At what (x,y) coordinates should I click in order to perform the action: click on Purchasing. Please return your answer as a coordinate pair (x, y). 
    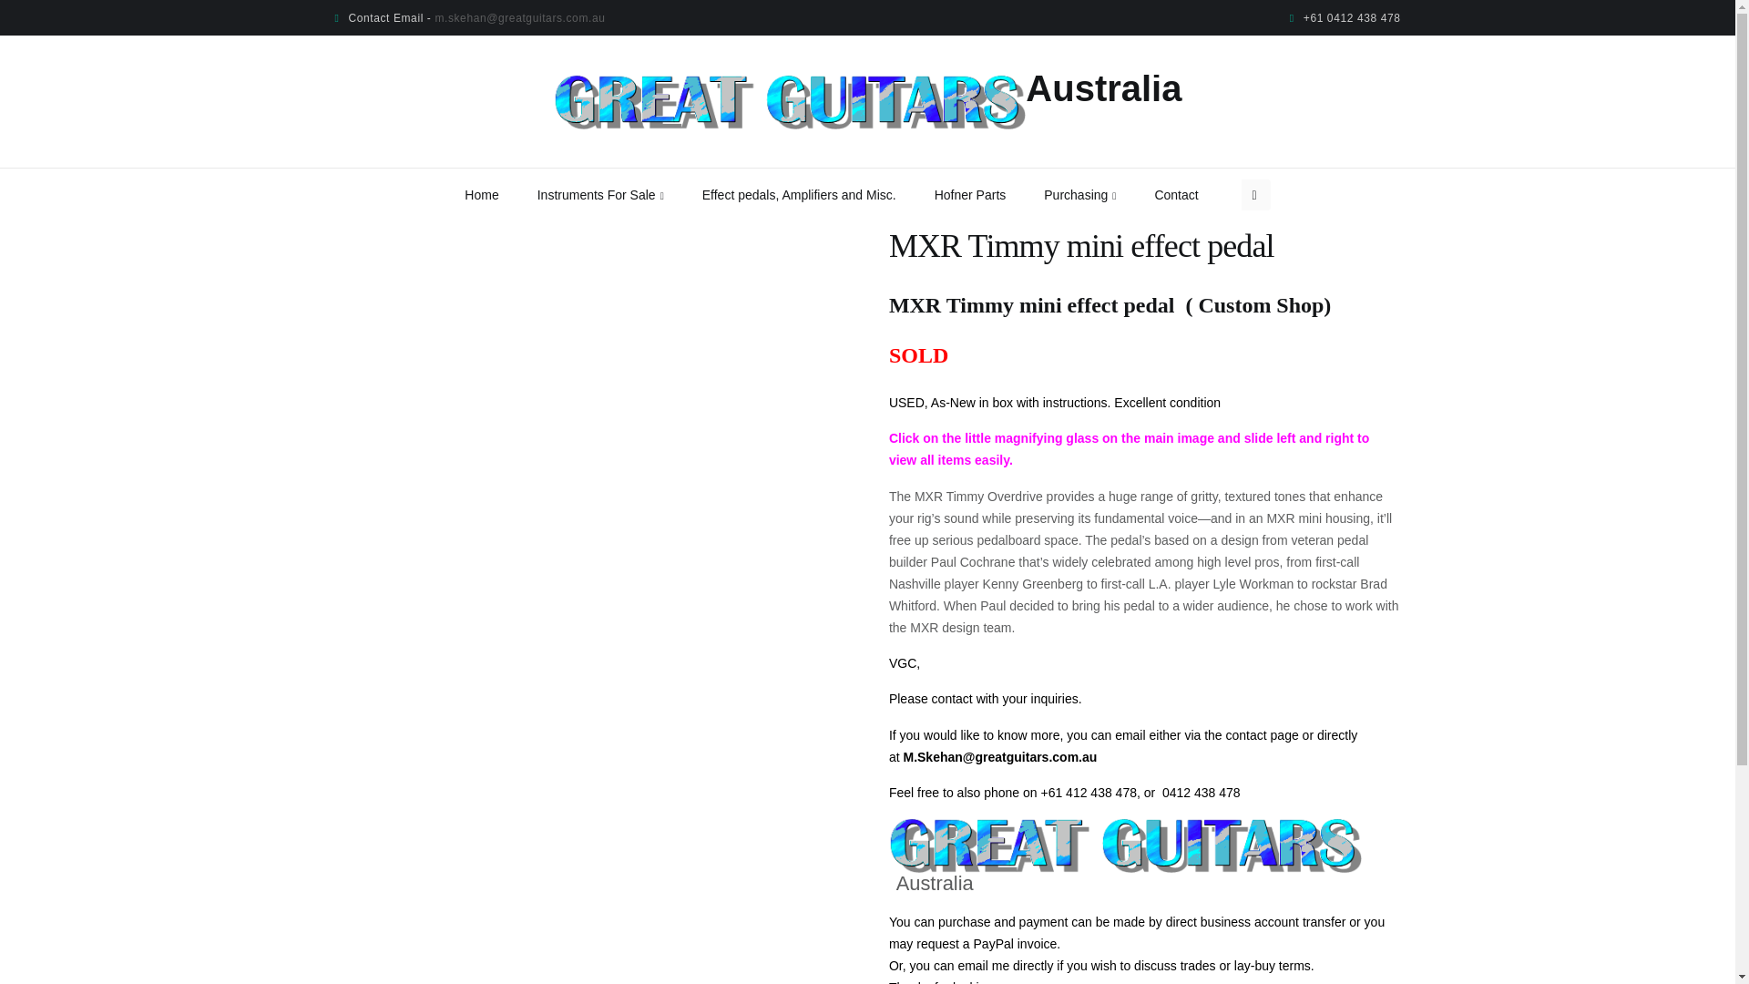
    Looking at the image, I should click on (1099, 195).